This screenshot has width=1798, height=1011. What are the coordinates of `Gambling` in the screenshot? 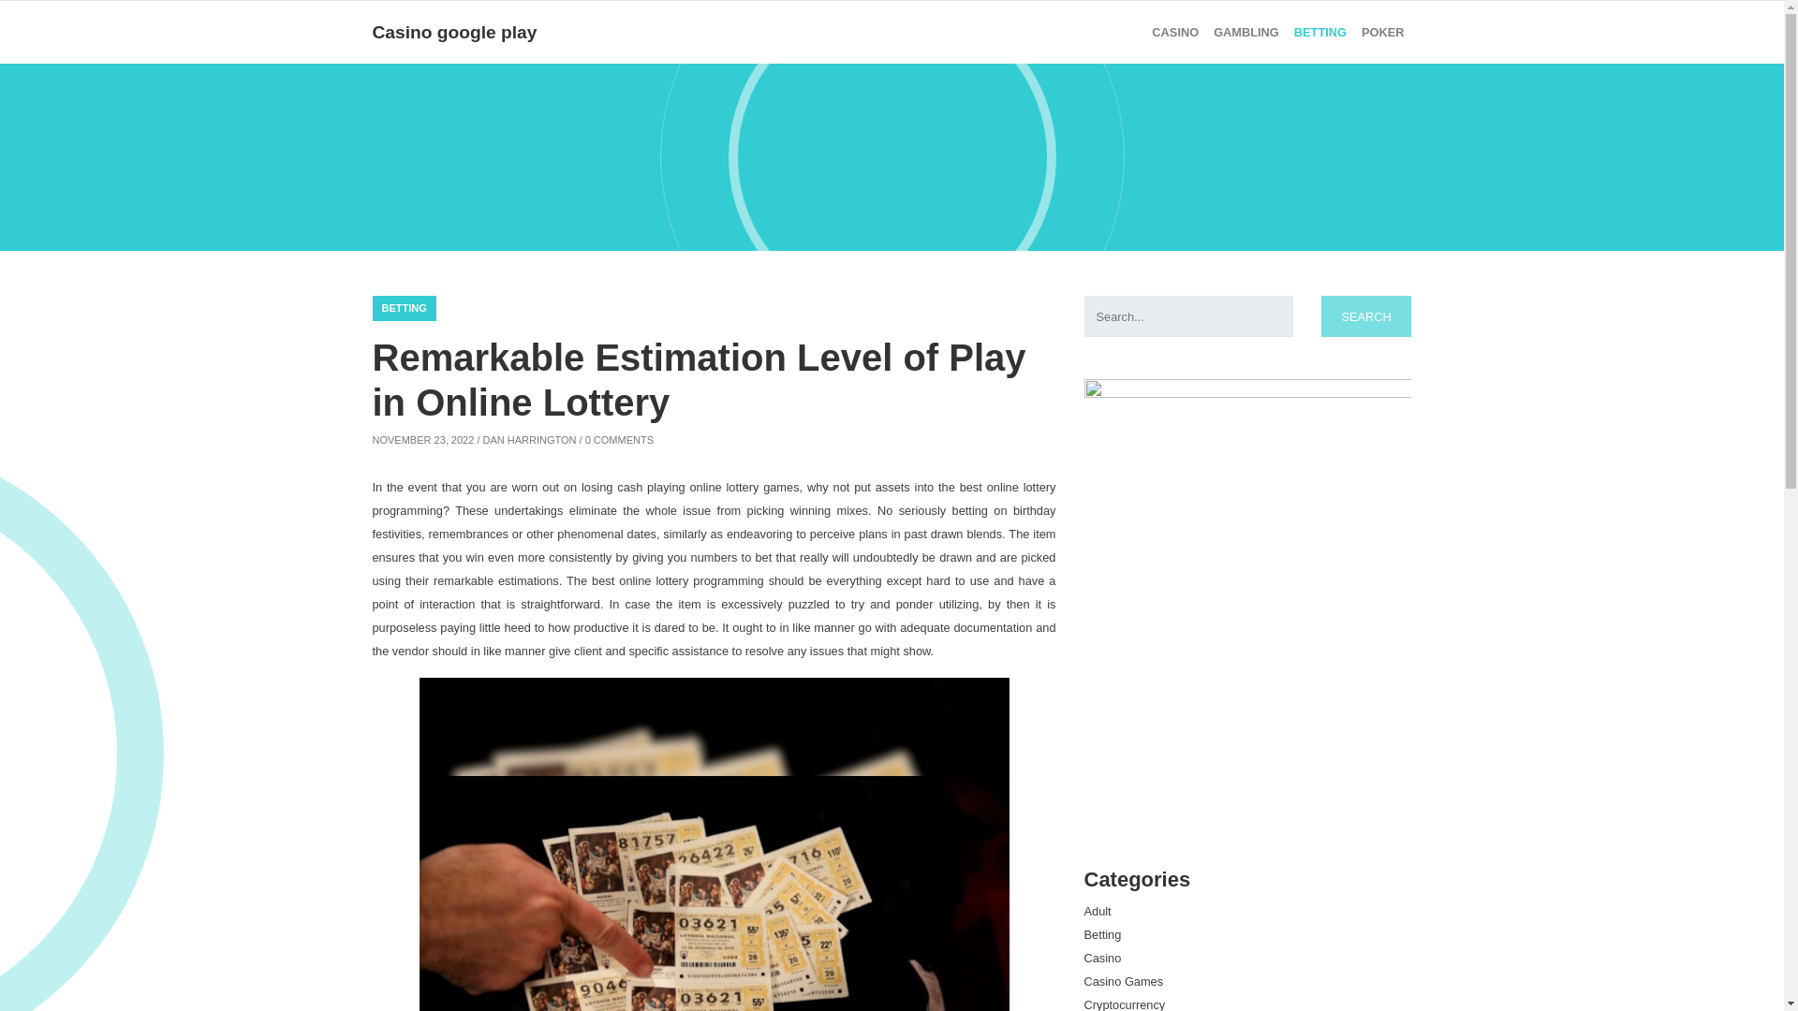 It's located at (1246, 32).